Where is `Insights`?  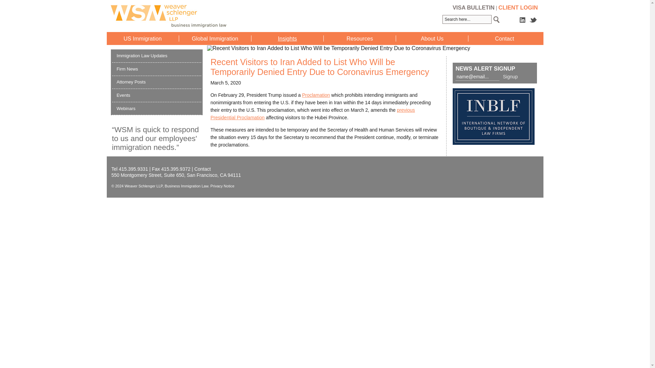 Insights is located at coordinates (287, 38).